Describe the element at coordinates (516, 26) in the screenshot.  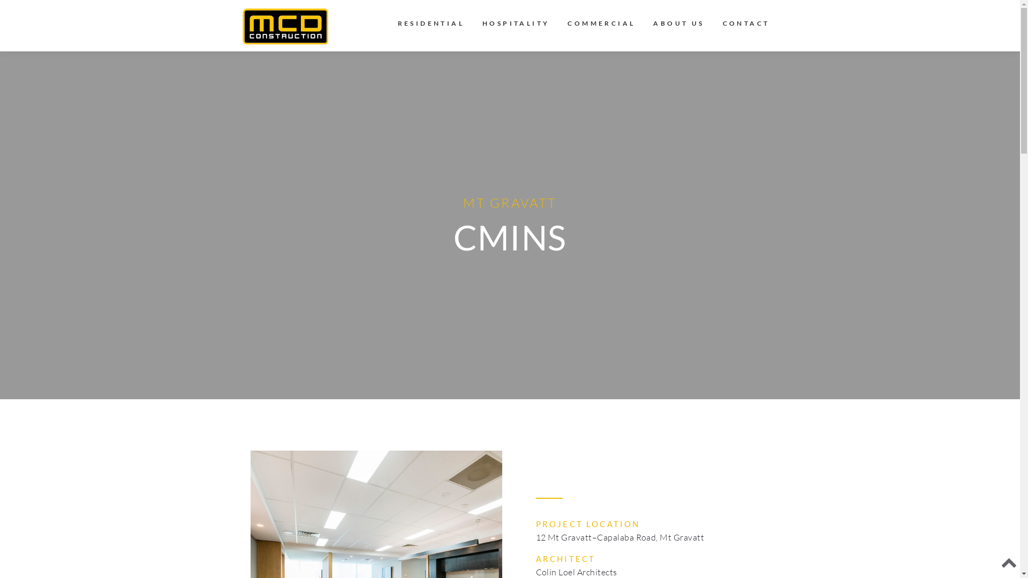
I see `HOSPITALITY` at that location.